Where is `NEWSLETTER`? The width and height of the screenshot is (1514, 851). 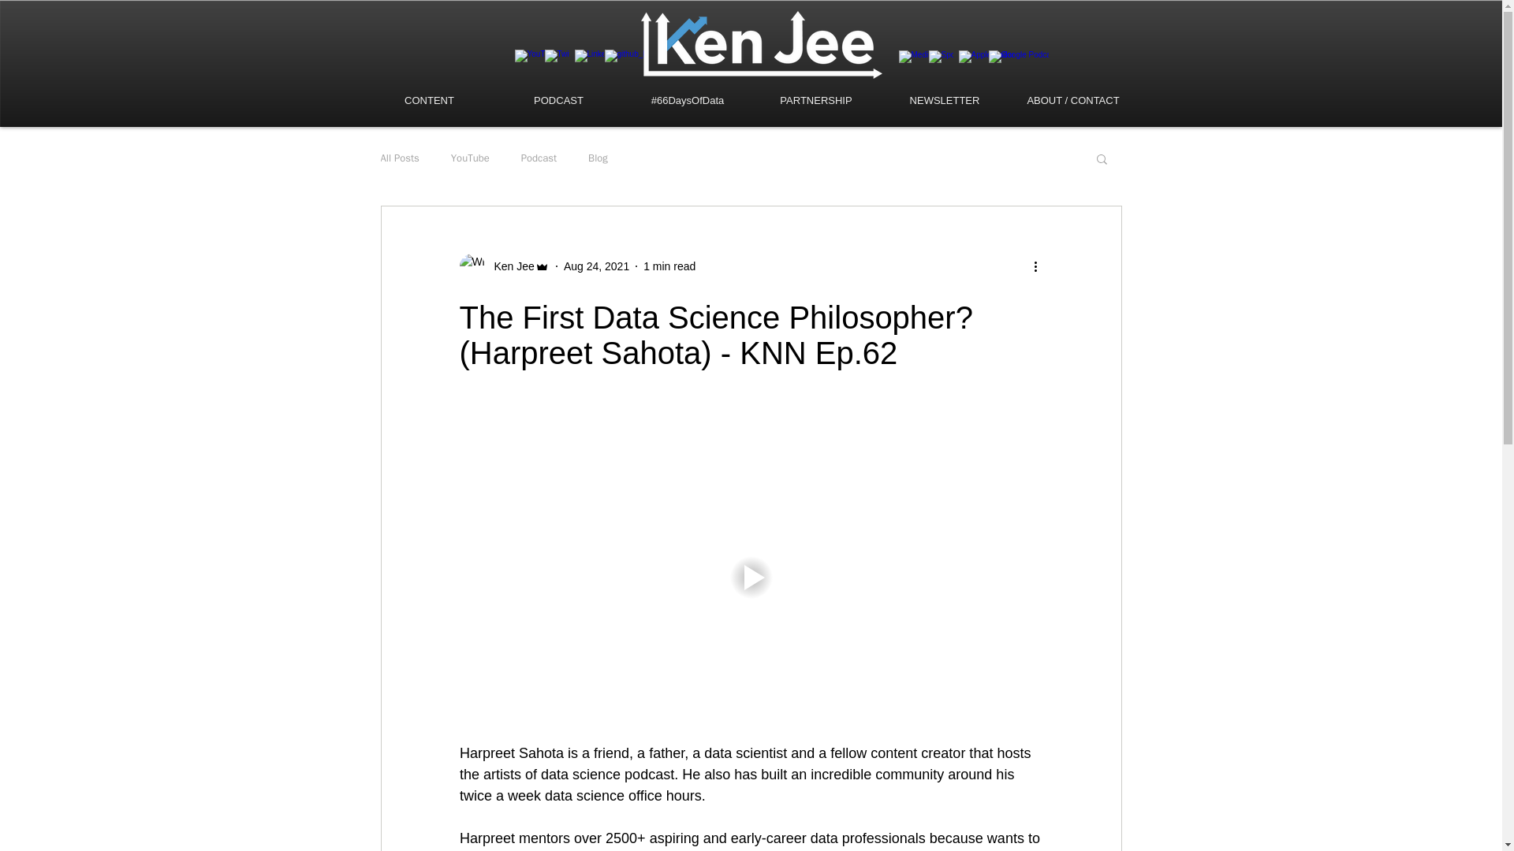
NEWSLETTER is located at coordinates (943, 101).